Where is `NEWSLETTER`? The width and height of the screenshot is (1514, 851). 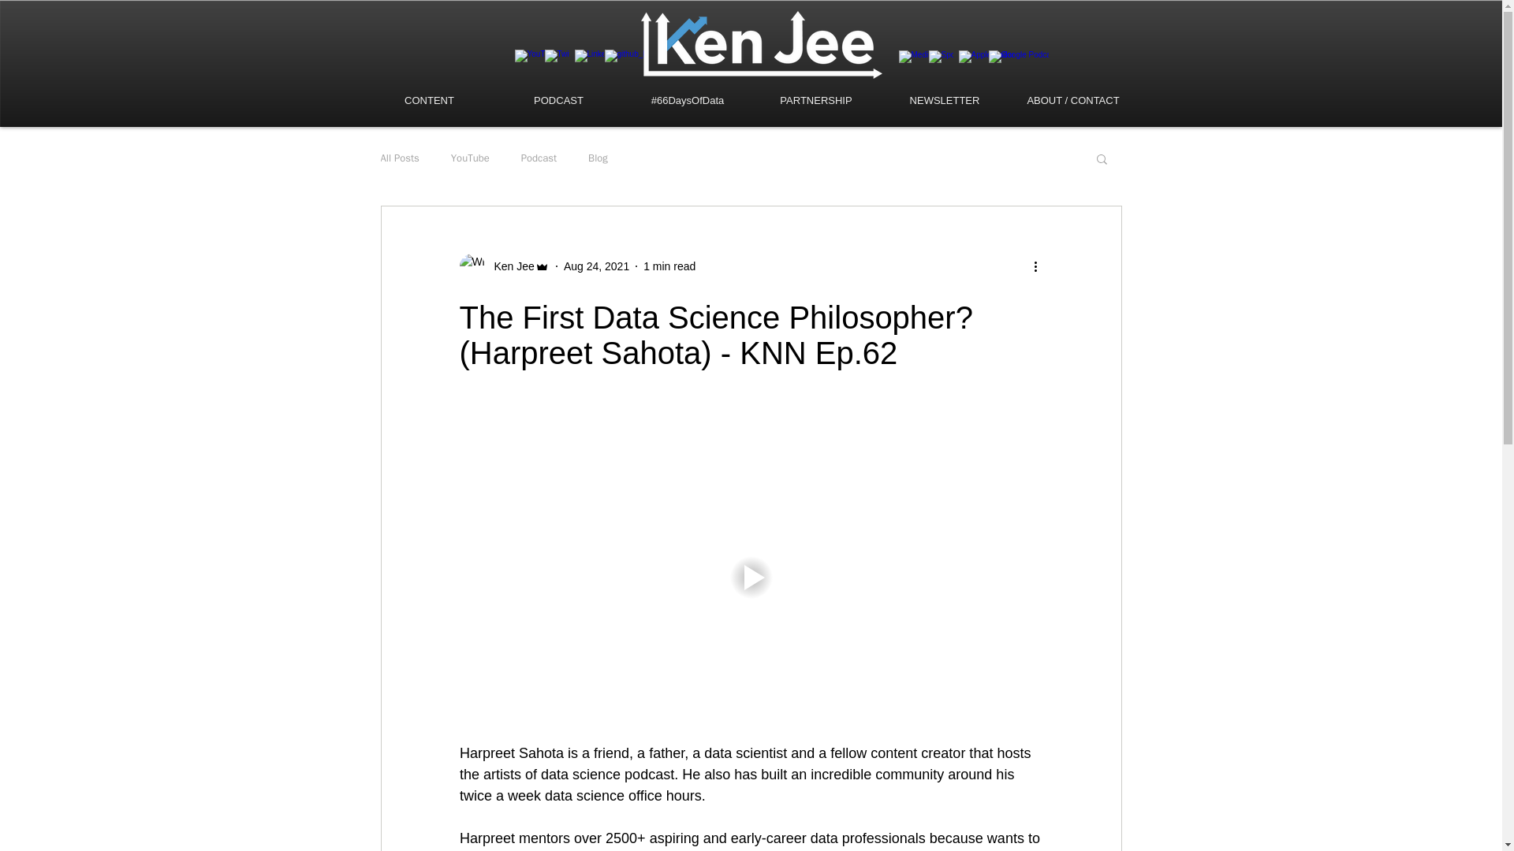
NEWSLETTER is located at coordinates (943, 101).